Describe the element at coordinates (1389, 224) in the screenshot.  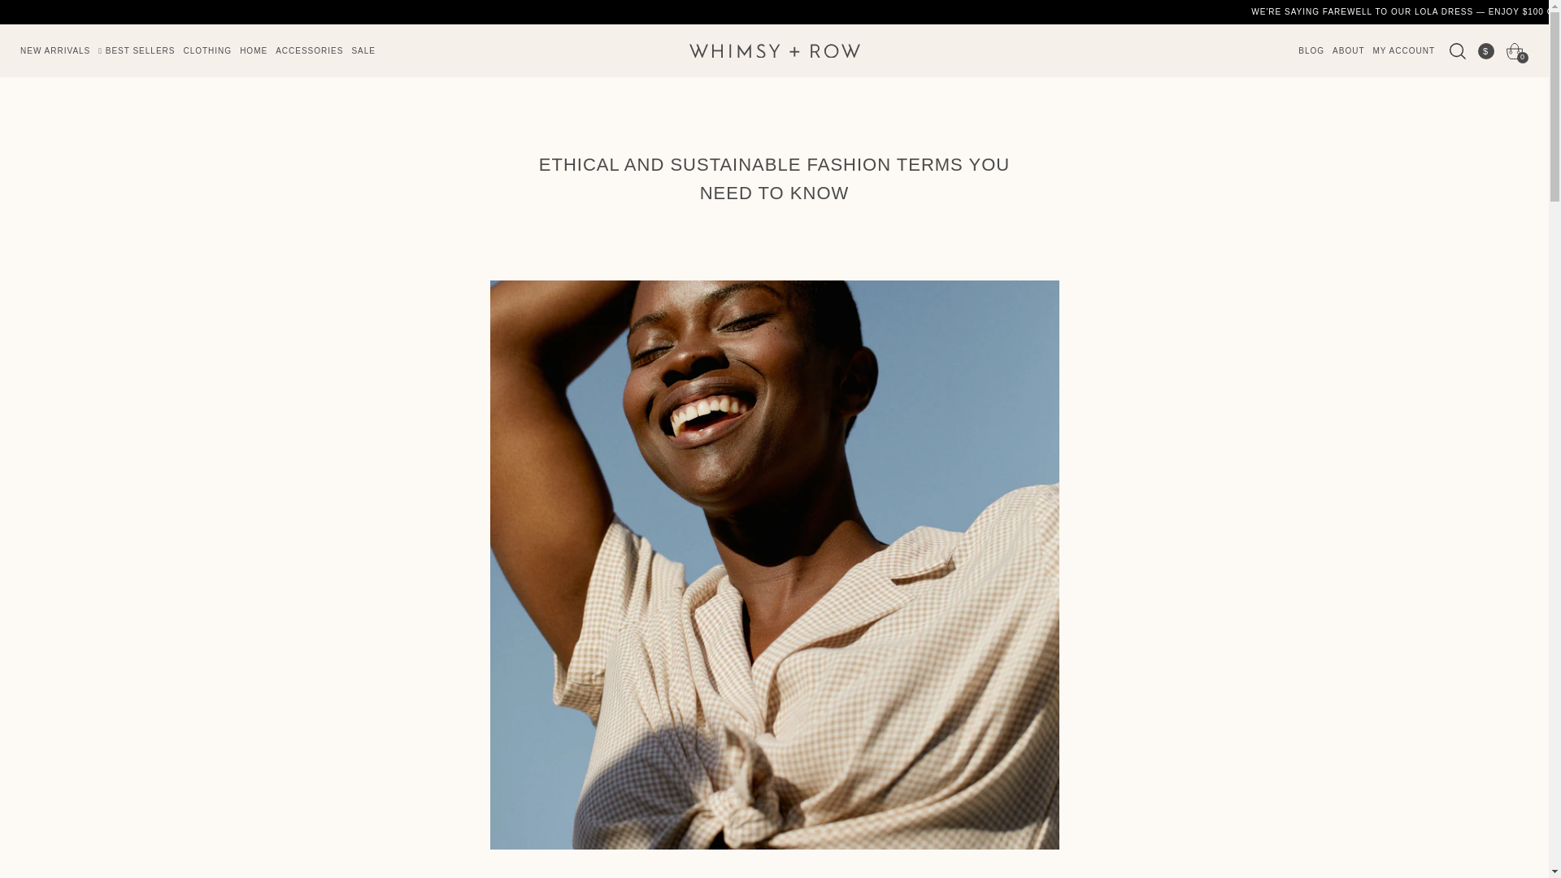
I see `Search` at that location.